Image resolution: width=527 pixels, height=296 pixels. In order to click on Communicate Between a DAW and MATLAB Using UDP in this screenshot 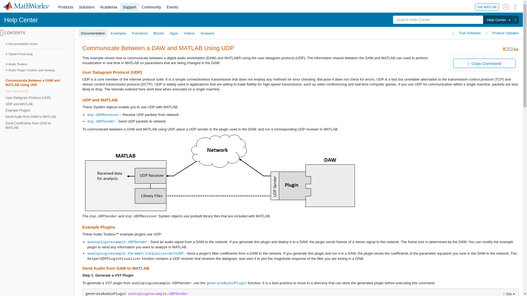, I will do `click(36, 82)`.